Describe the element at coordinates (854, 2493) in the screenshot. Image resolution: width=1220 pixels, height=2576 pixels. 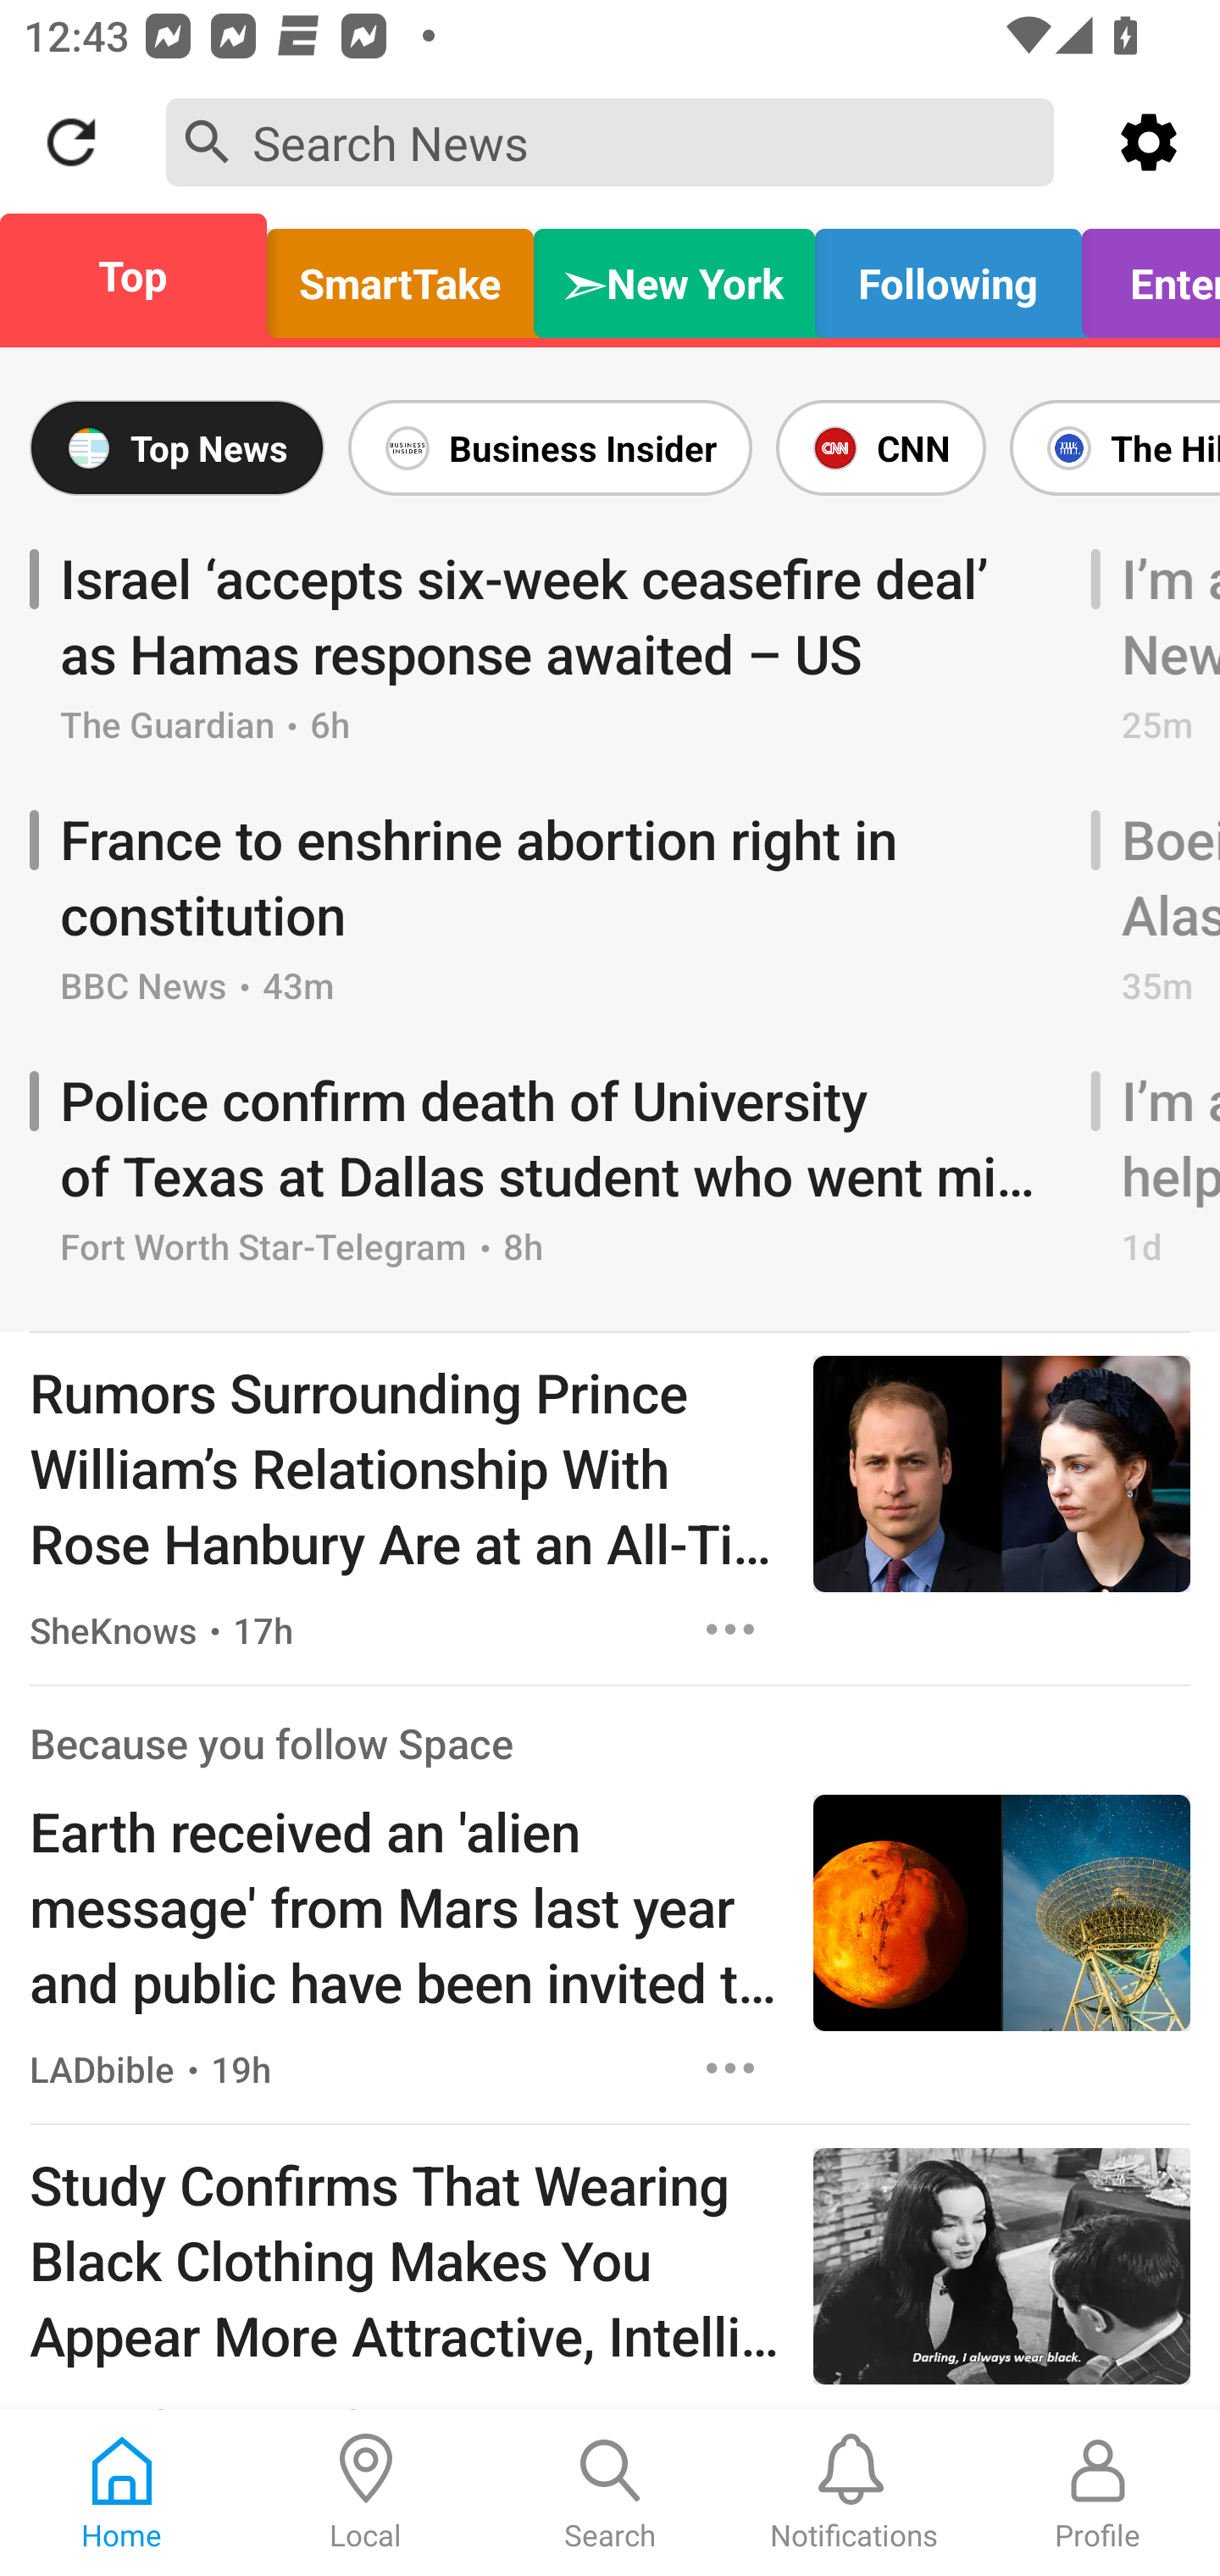
I see `Notifications` at that location.